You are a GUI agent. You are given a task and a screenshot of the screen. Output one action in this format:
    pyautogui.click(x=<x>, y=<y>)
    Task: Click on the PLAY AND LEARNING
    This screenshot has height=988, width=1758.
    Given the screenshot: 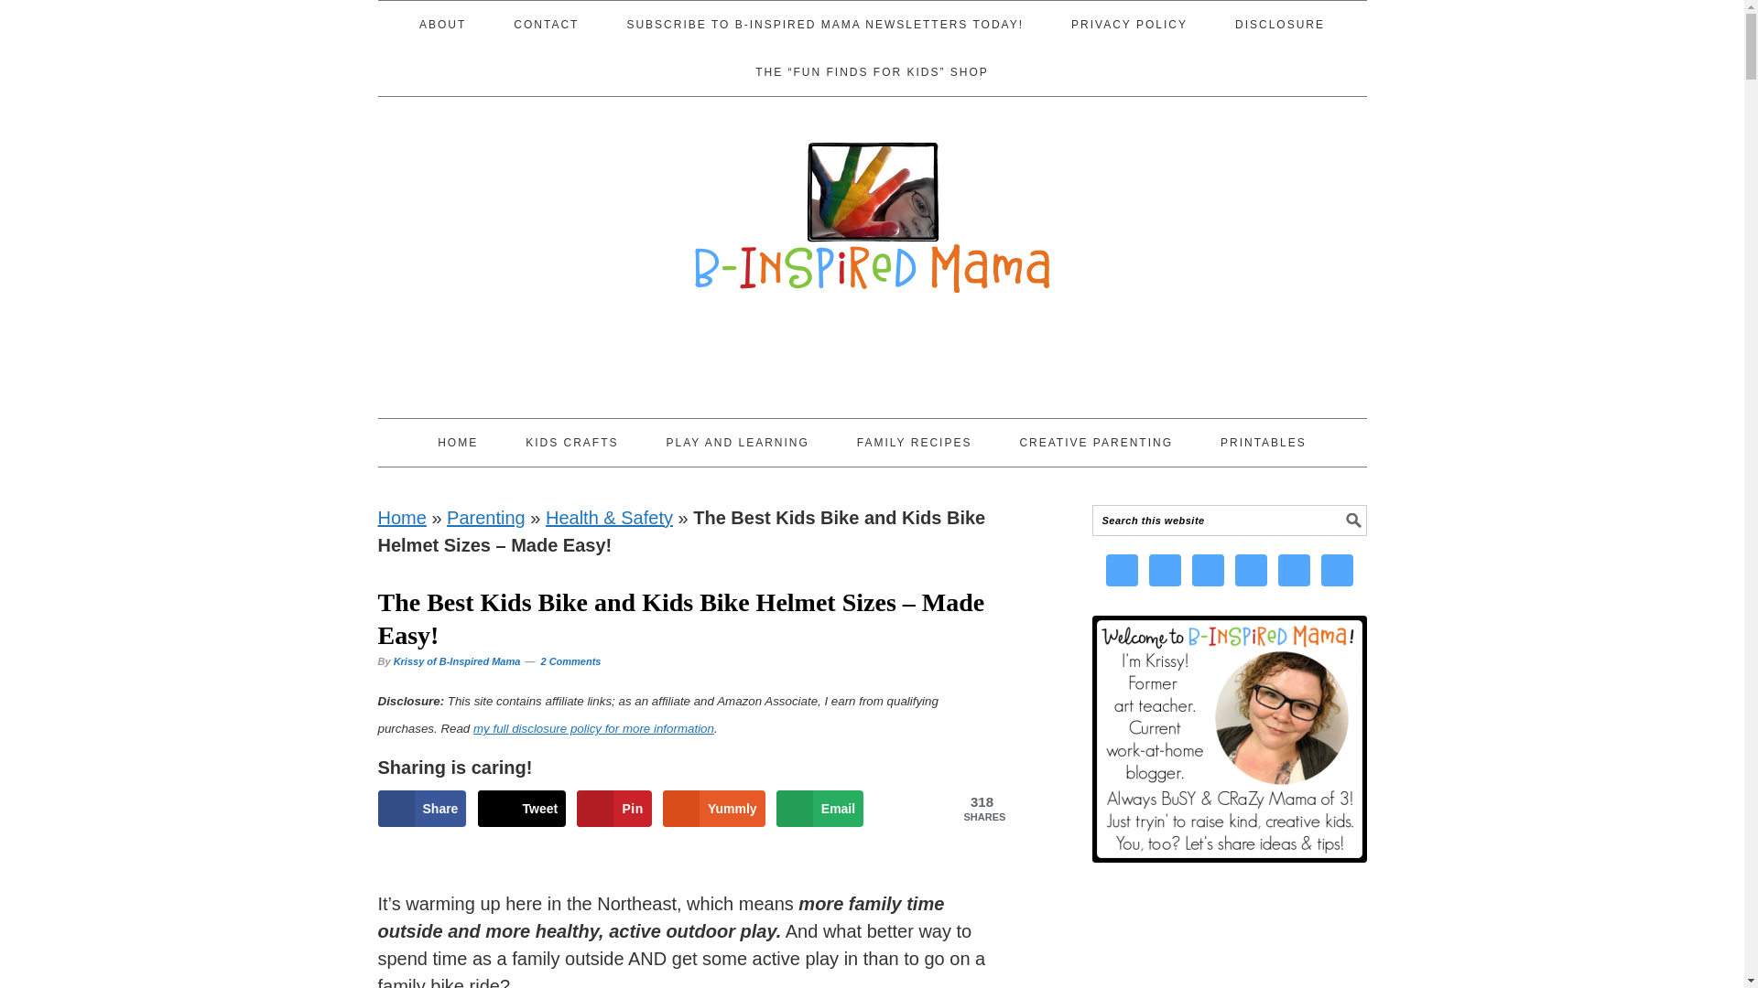 What is the action you would take?
    pyautogui.click(x=737, y=442)
    